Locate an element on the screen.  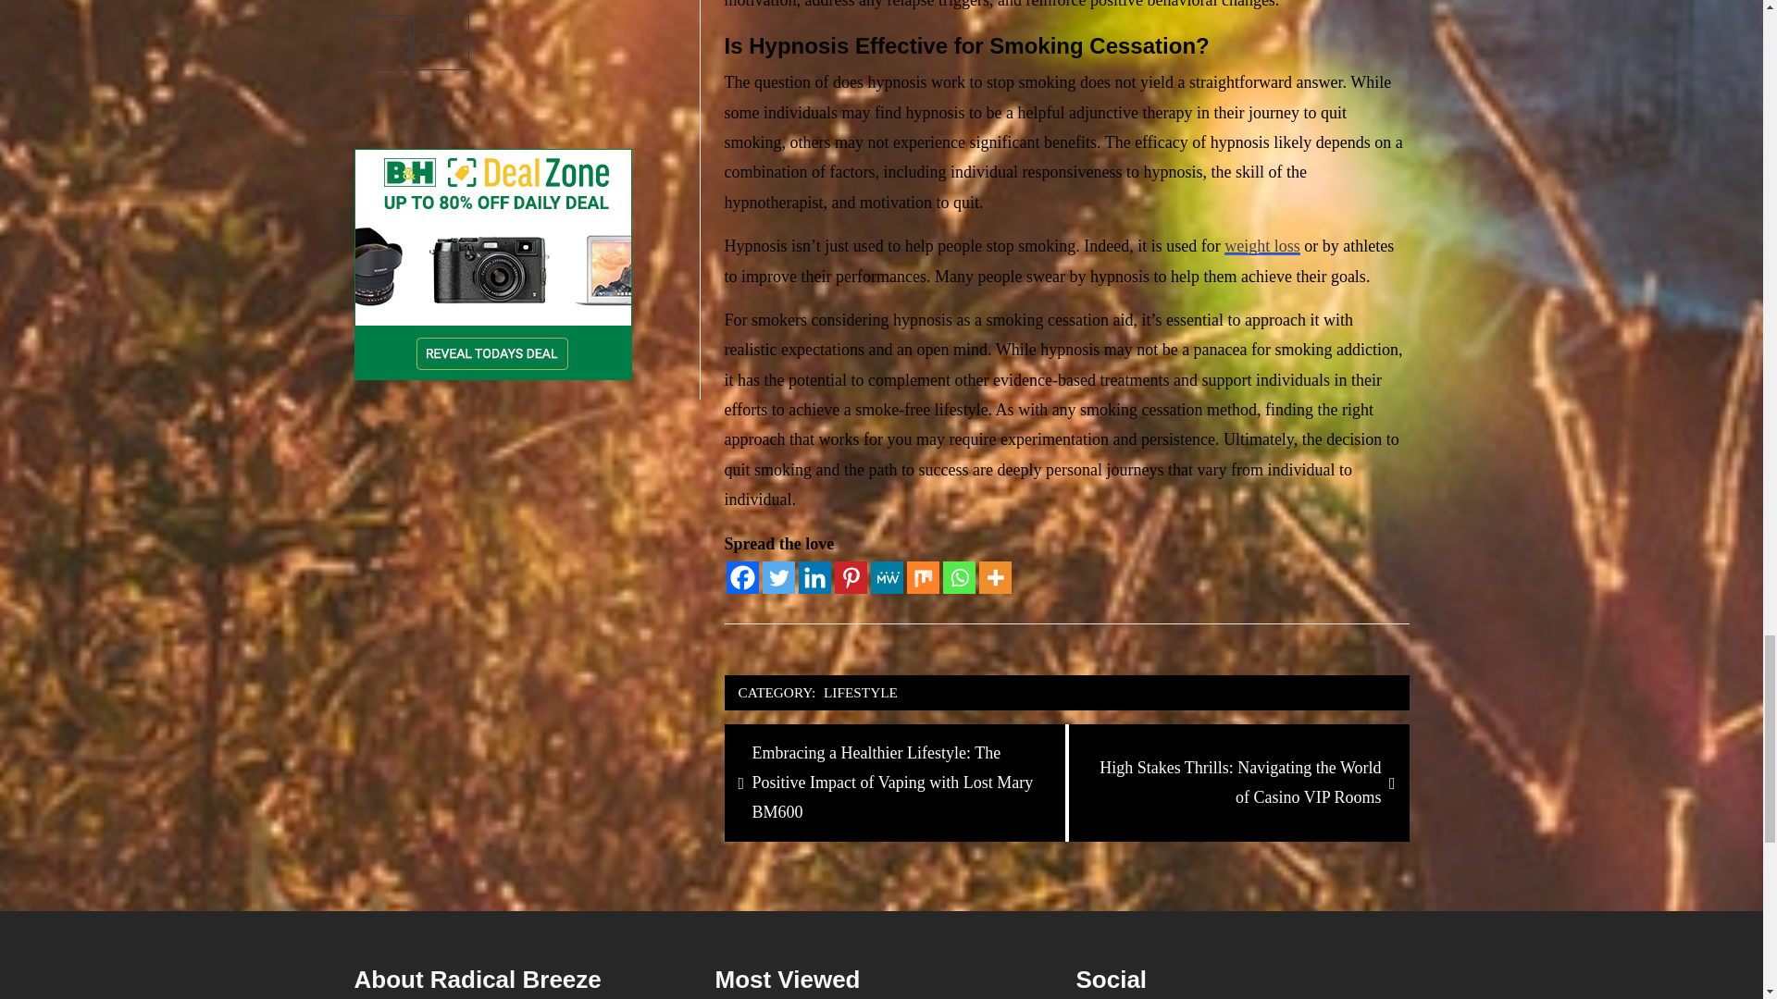
Linkedin is located at coordinates (814, 577).